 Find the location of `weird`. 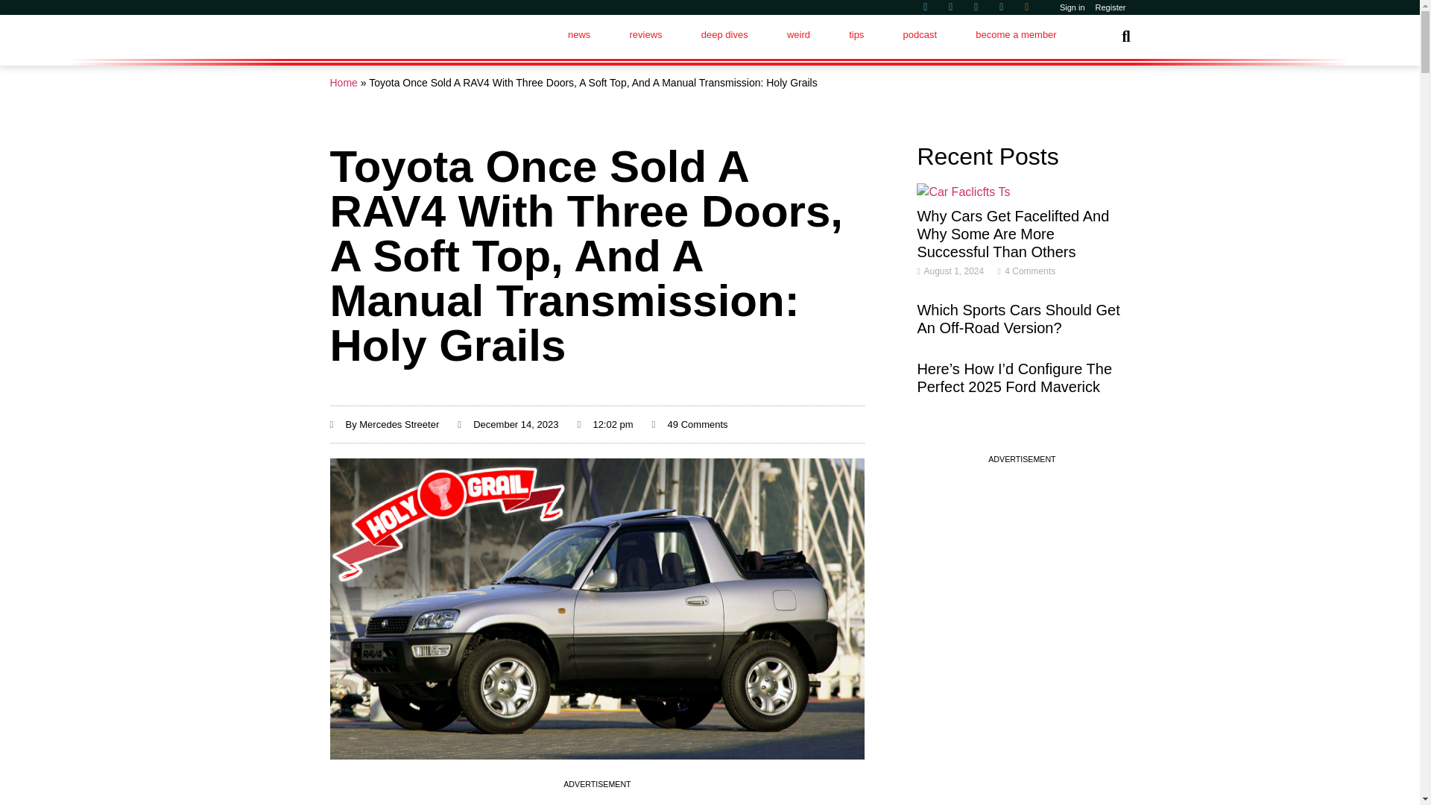

weird is located at coordinates (798, 34).